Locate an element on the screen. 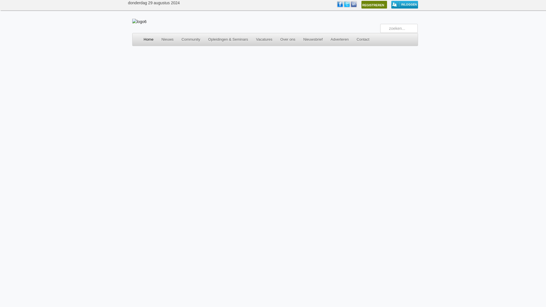  Nieuws is located at coordinates (168, 40).